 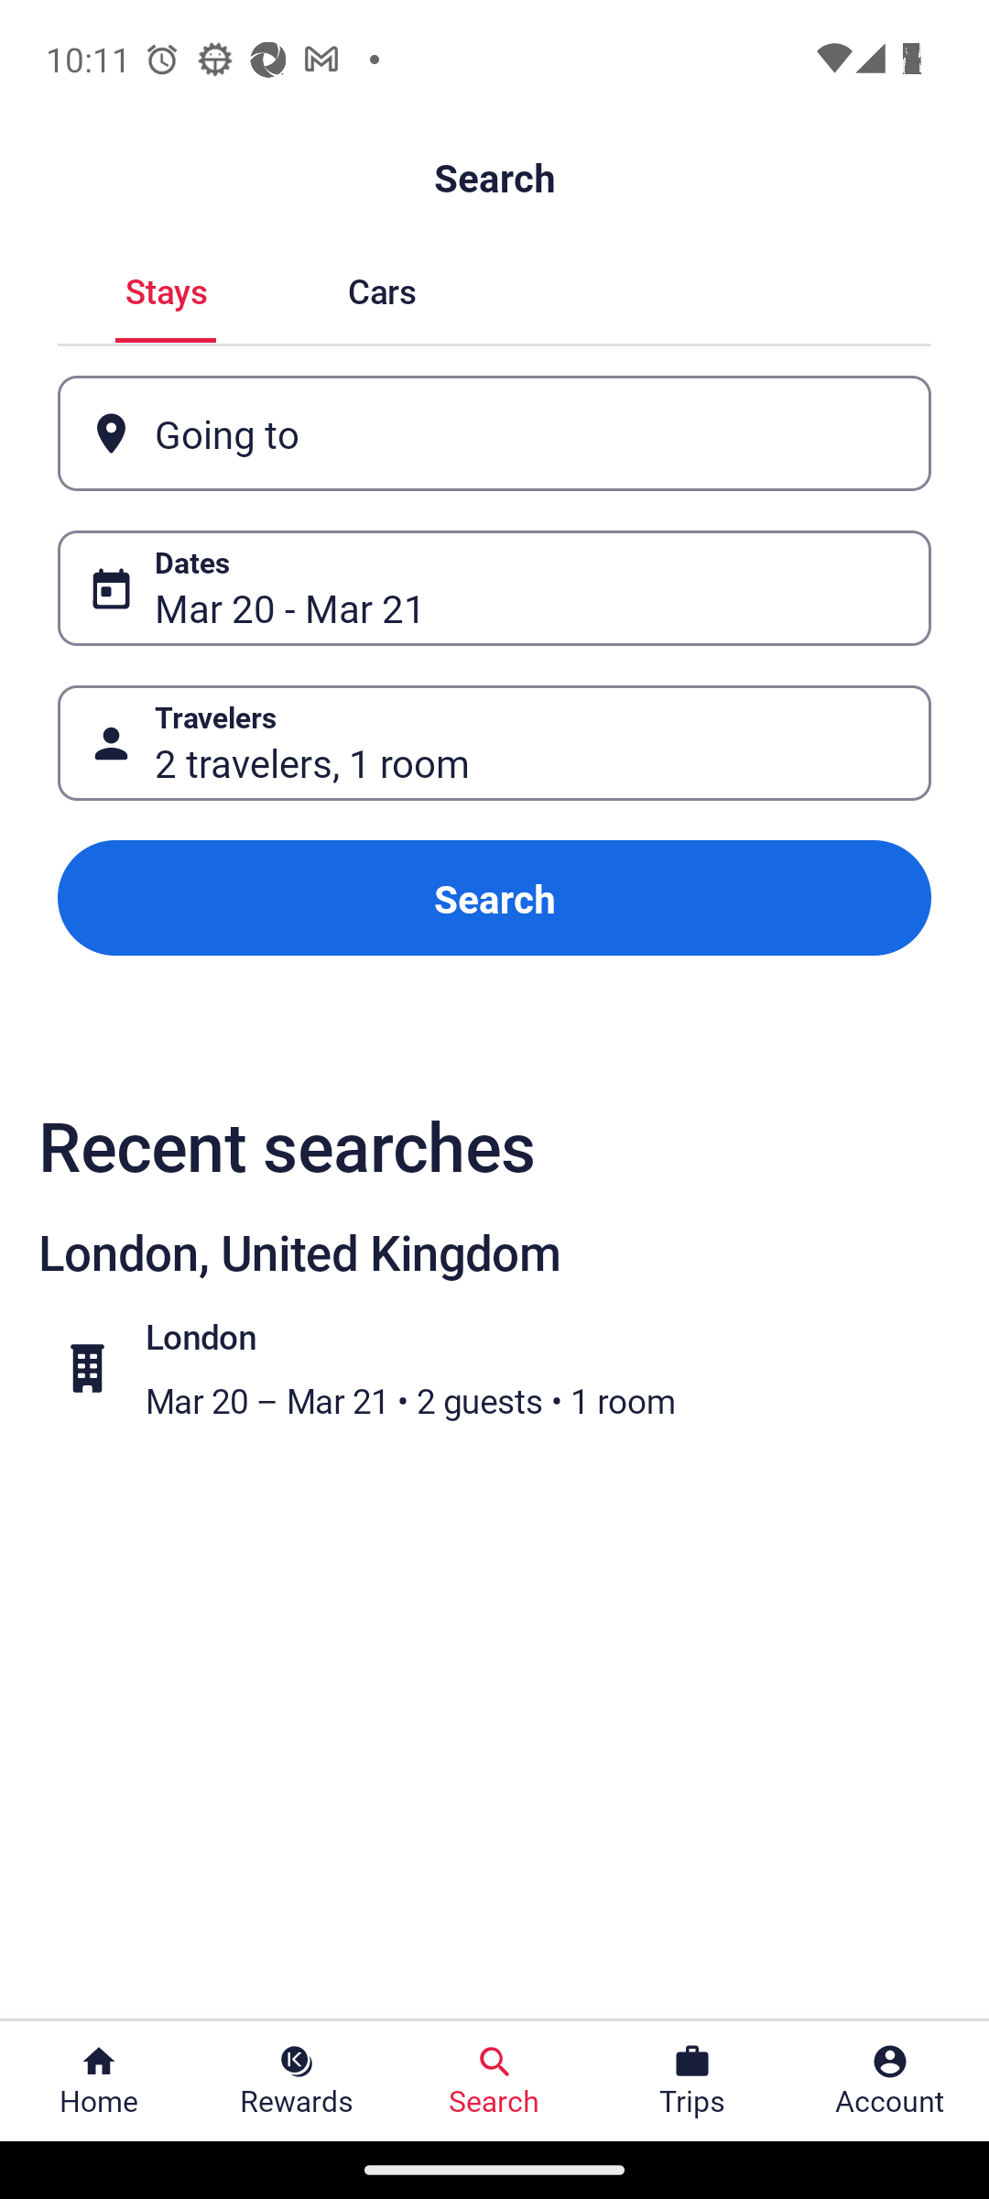 I want to click on Rewards Rewards Button, so click(x=297, y=2081).